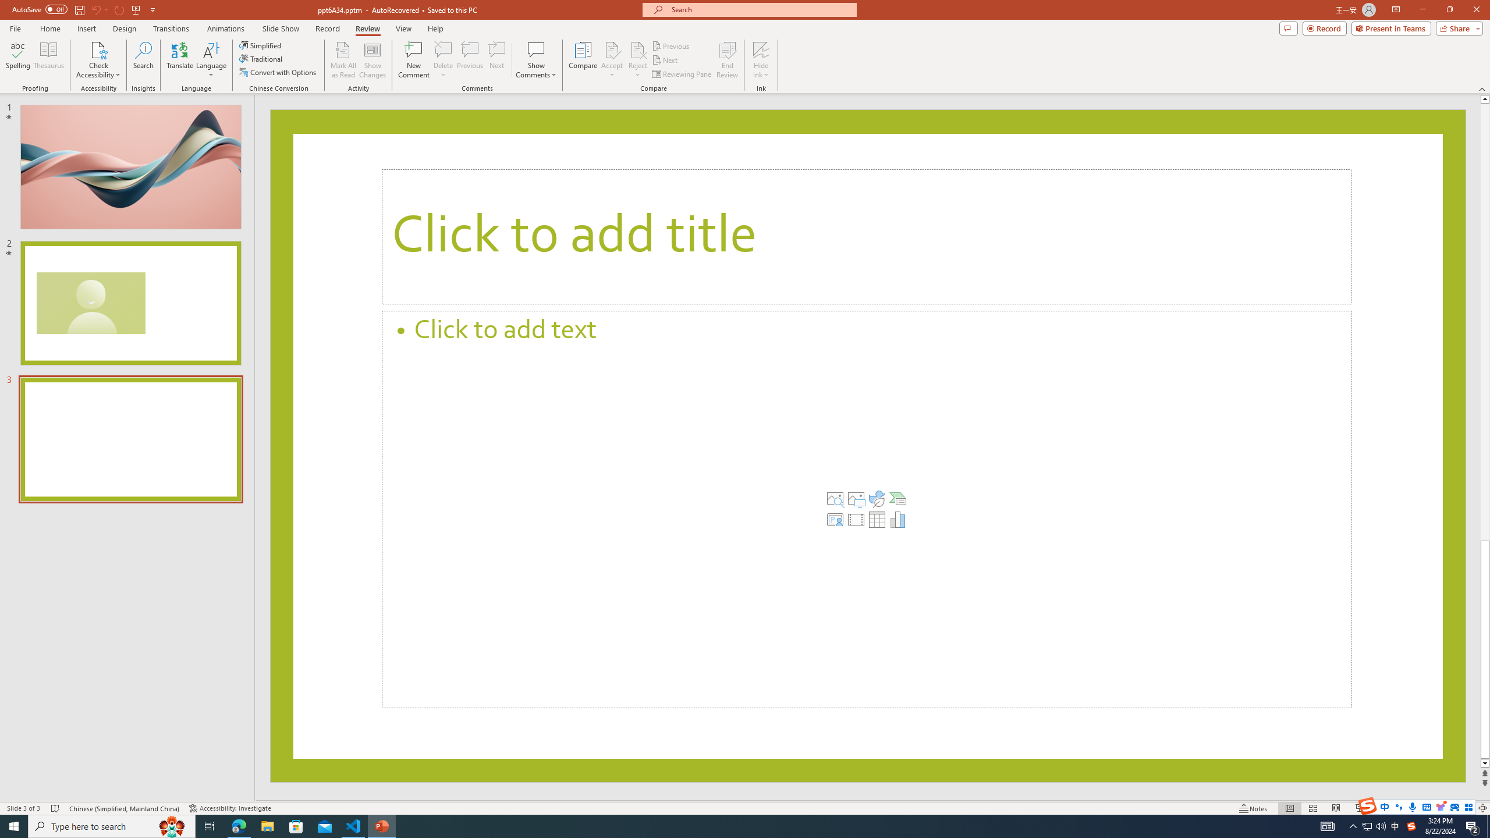 The height and width of the screenshot is (838, 1490). What do you see at coordinates (180, 60) in the screenshot?
I see `Translate` at bounding box center [180, 60].